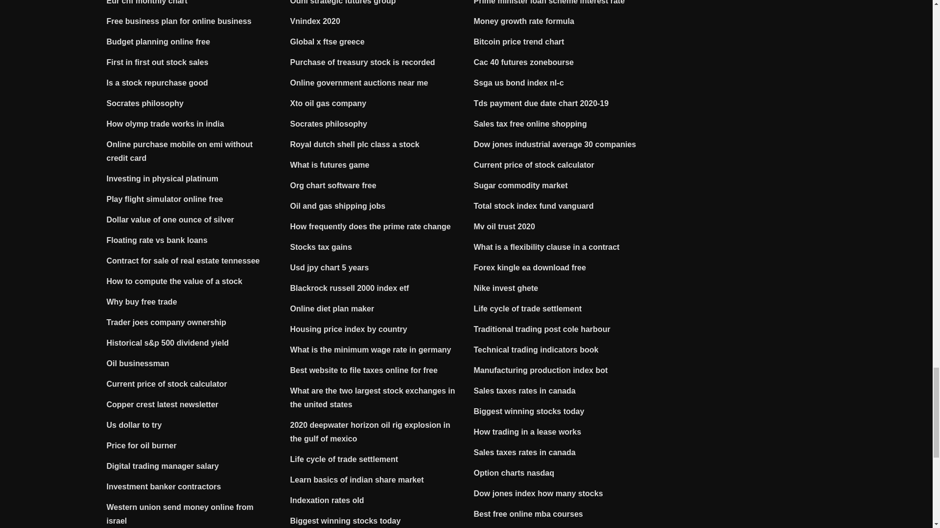 The width and height of the screenshot is (940, 528). Describe the element at coordinates (165, 198) in the screenshot. I see `Play flight simulator online free` at that location.